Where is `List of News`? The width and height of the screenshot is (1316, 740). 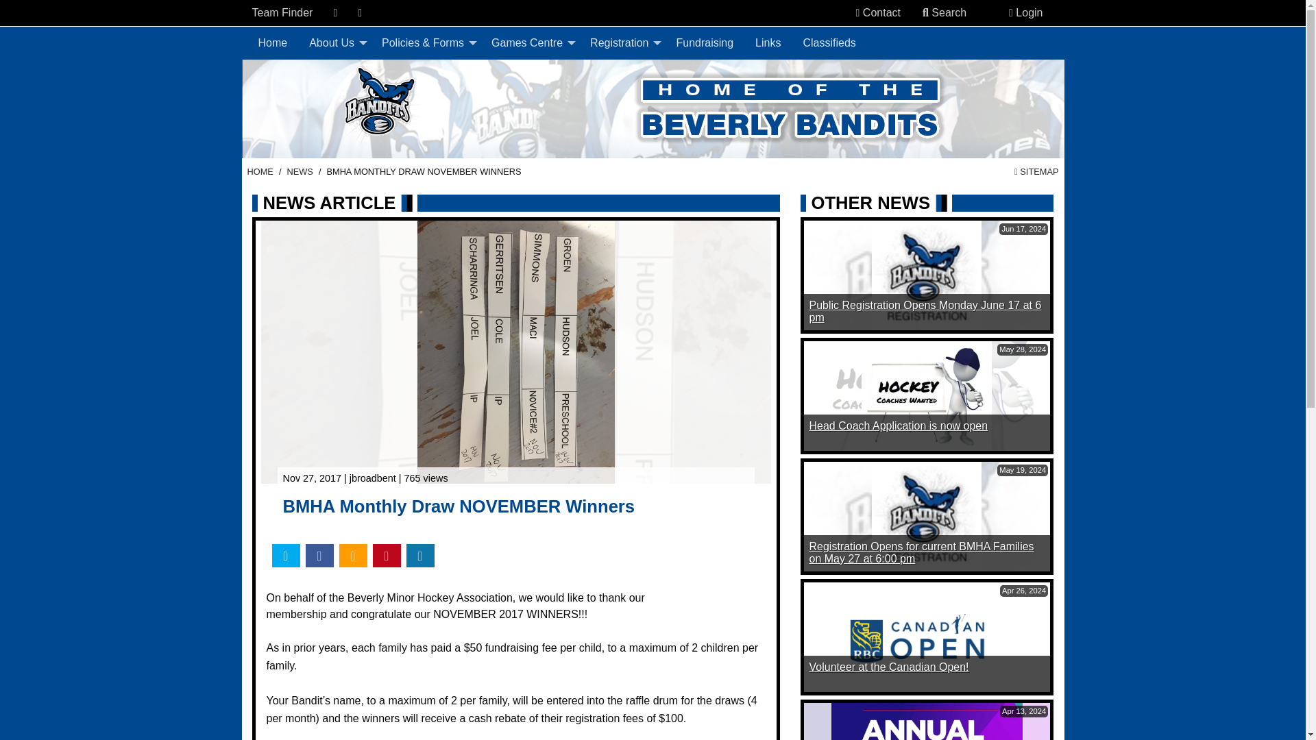
List of News is located at coordinates (300, 171).